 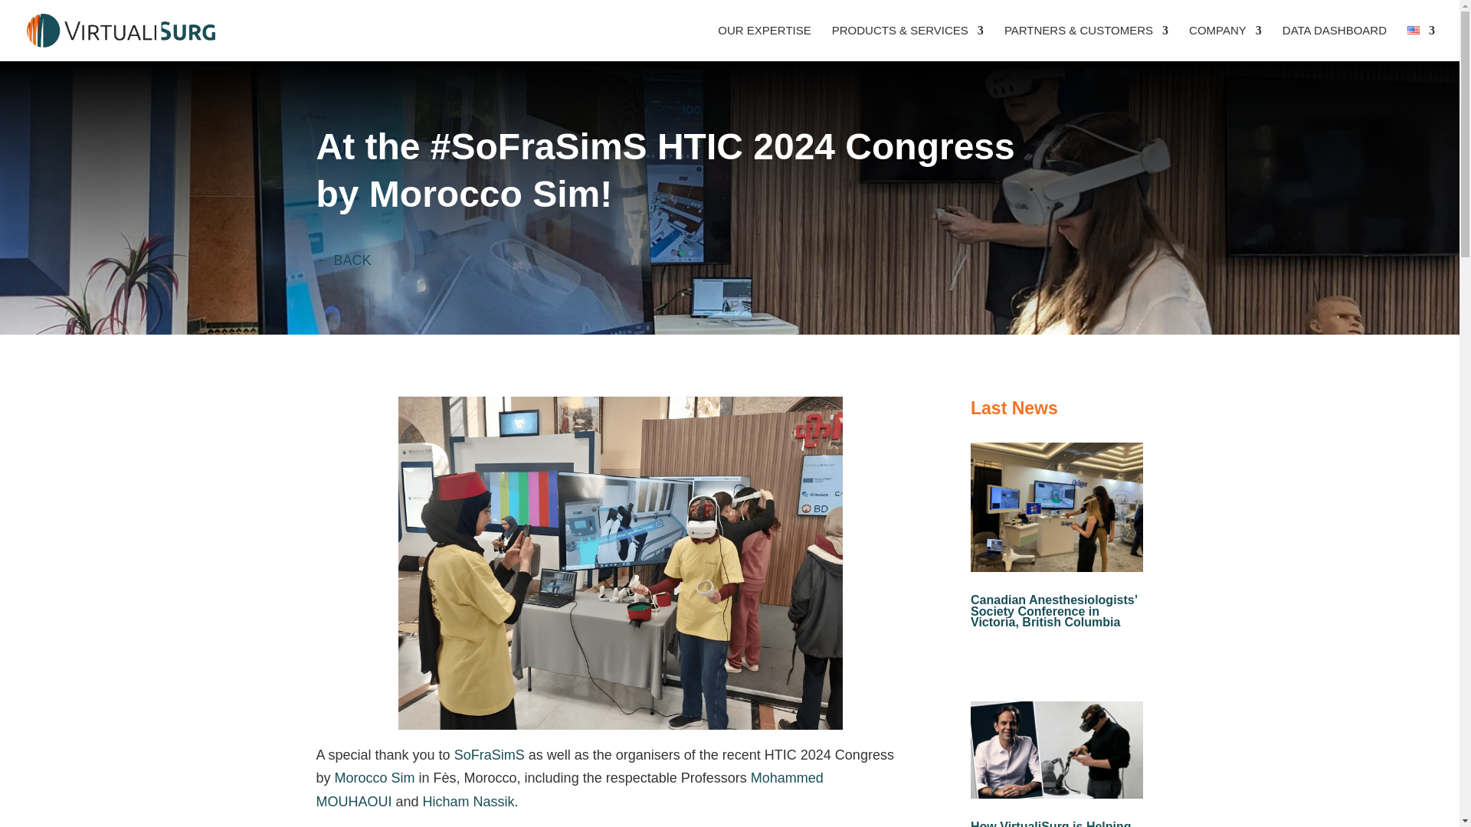 I want to click on DATA DASHBOARD, so click(x=1335, y=43).